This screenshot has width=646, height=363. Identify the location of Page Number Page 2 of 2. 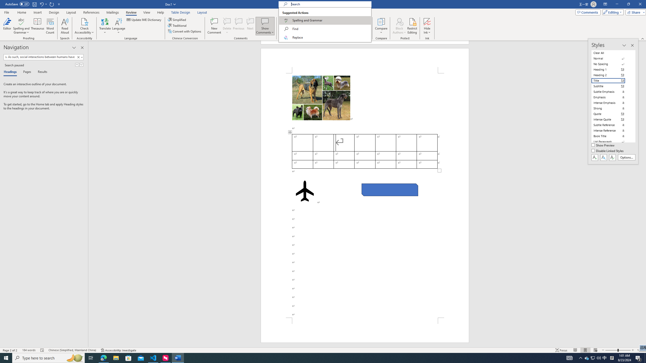
(10, 350).